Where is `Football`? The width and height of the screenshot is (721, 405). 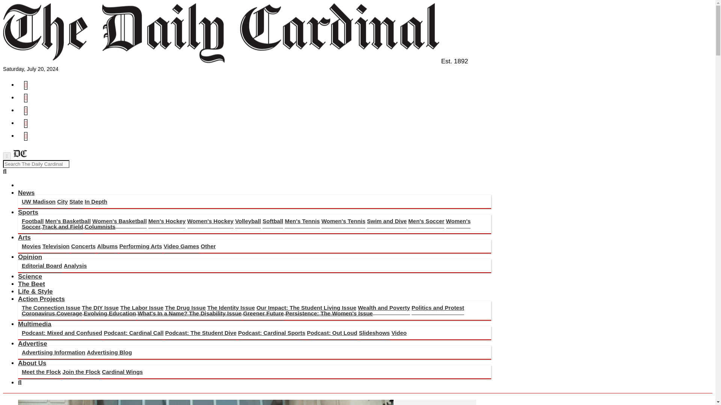
Football is located at coordinates (32, 221).